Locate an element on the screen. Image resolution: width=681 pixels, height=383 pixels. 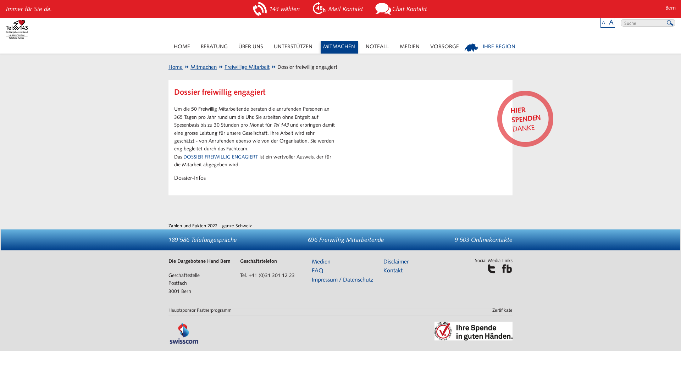
Medien is located at coordinates (321, 262).